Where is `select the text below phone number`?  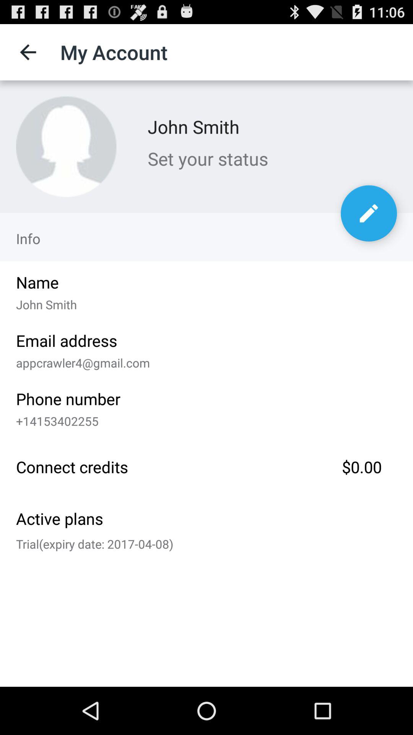 select the text below phone number is located at coordinates (204, 419).